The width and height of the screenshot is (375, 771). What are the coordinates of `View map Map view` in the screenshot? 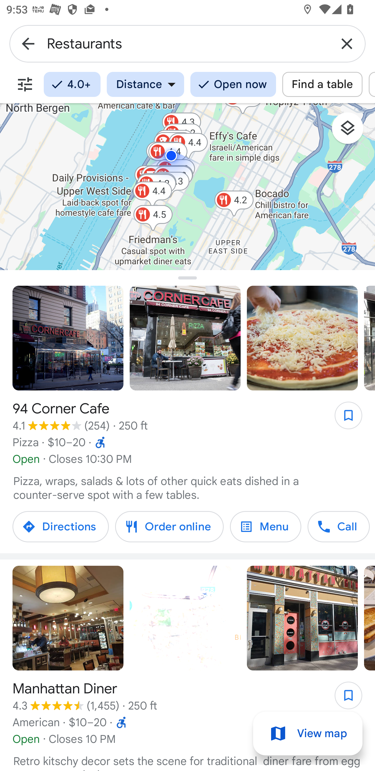 It's located at (308, 733).